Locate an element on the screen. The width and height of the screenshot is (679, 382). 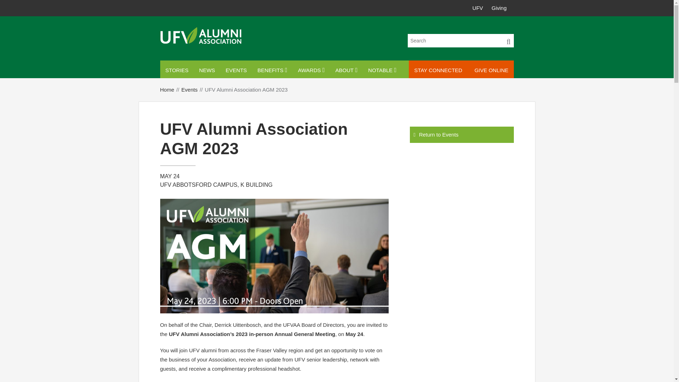
Home is located at coordinates (170, 90).